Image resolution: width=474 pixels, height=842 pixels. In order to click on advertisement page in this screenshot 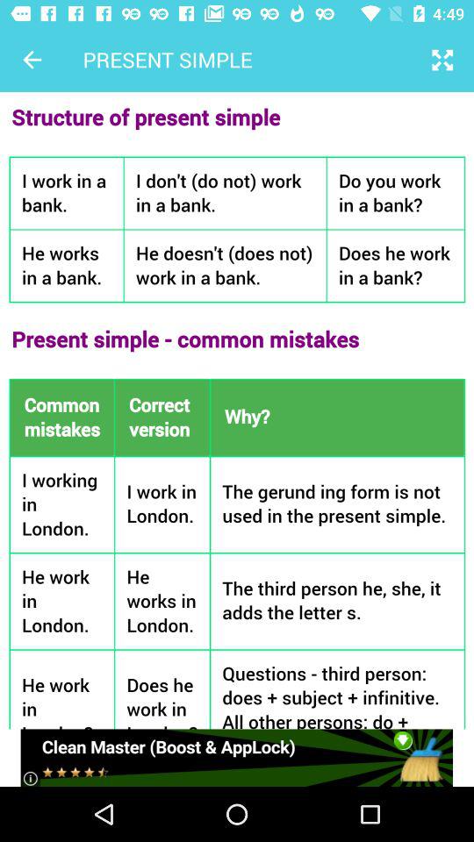, I will do `click(237, 758)`.